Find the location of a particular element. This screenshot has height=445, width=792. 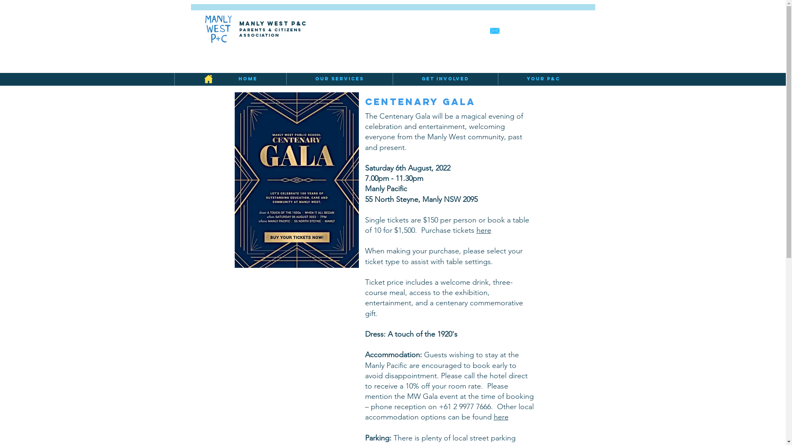

HOME is located at coordinates (248, 79).